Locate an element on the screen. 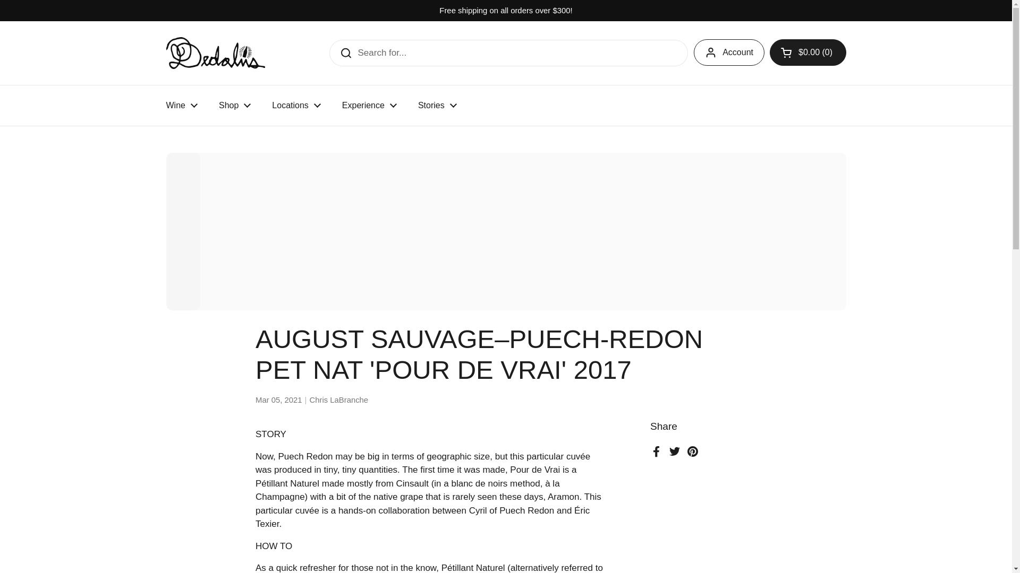  Open cart is located at coordinates (808, 53).